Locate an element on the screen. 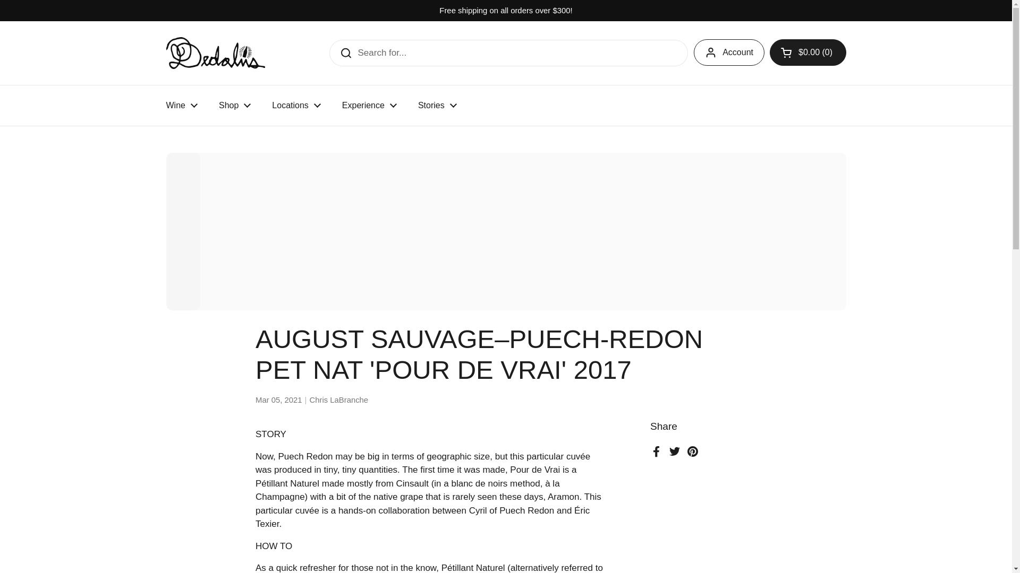  Open cart is located at coordinates (808, 53).